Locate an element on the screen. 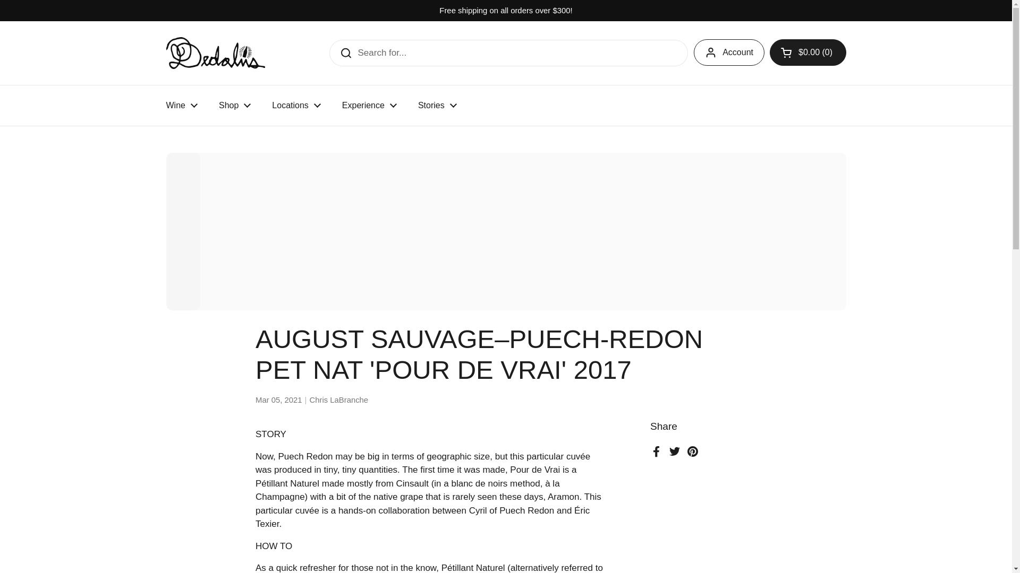  Open cart is located at coordinates (808, 53).